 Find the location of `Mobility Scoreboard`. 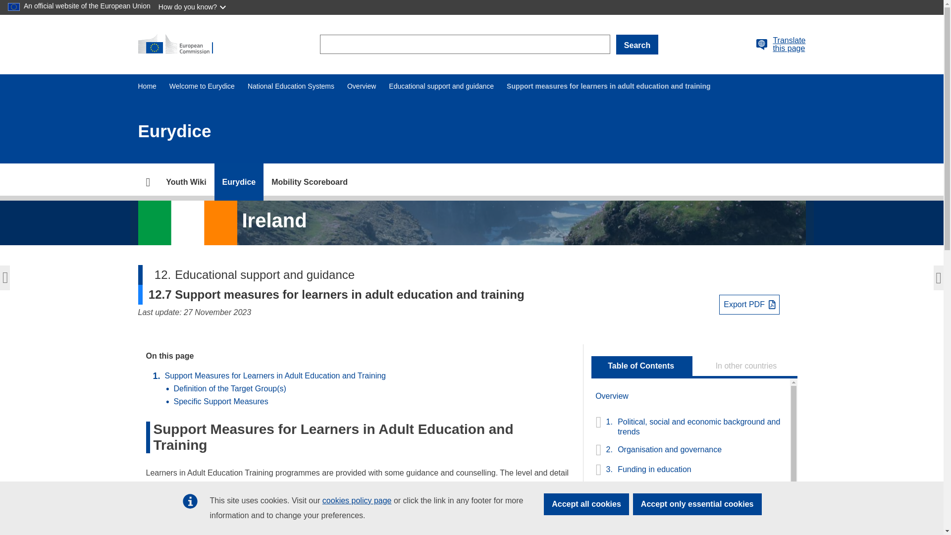

Mobility Scoreboard is located at coordinates (309, 182).